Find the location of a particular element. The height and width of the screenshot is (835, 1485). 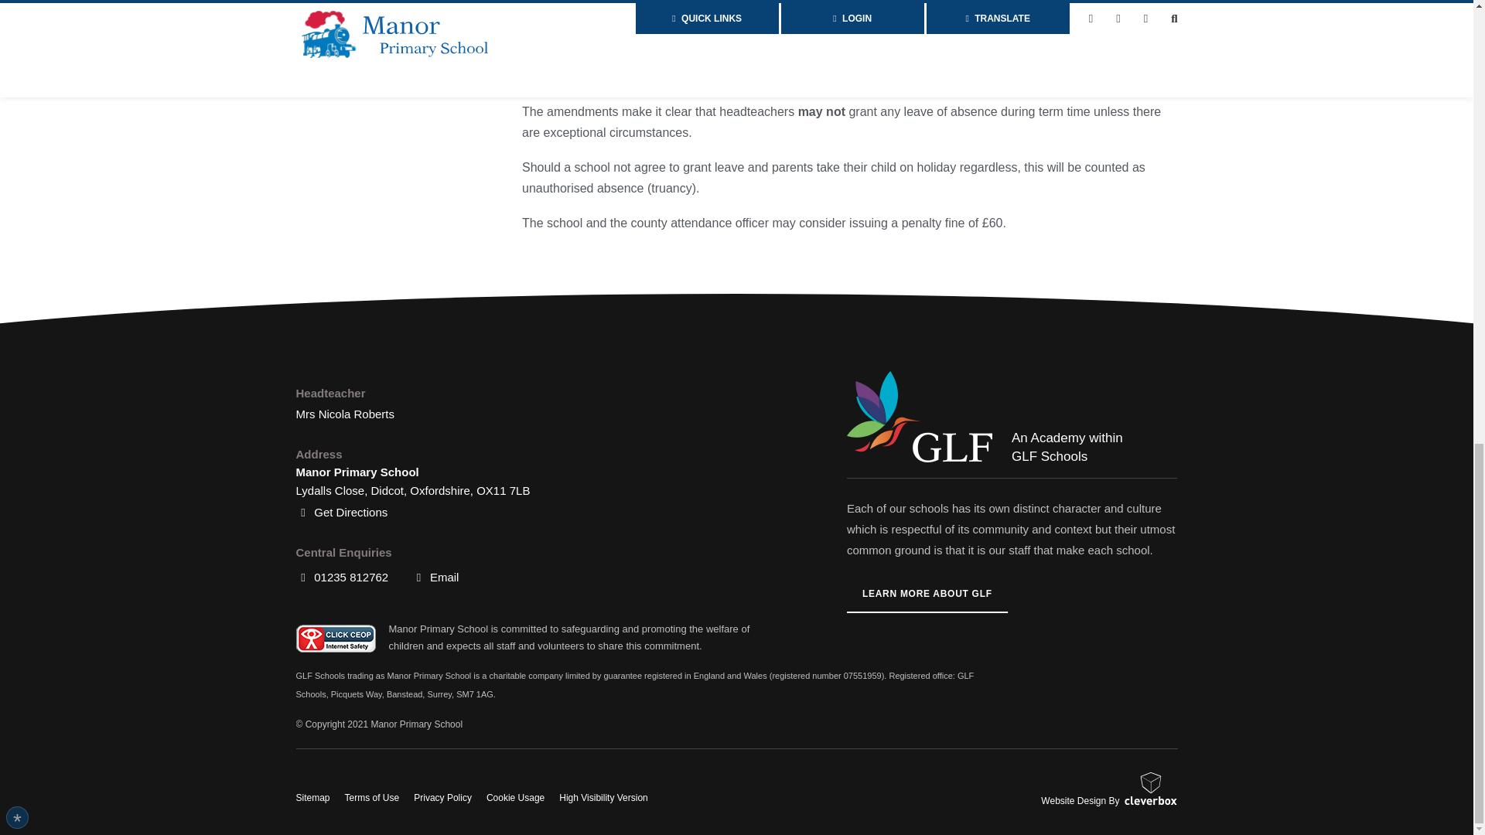

Read more about our cookie policy is located at coordinates (166, 487).